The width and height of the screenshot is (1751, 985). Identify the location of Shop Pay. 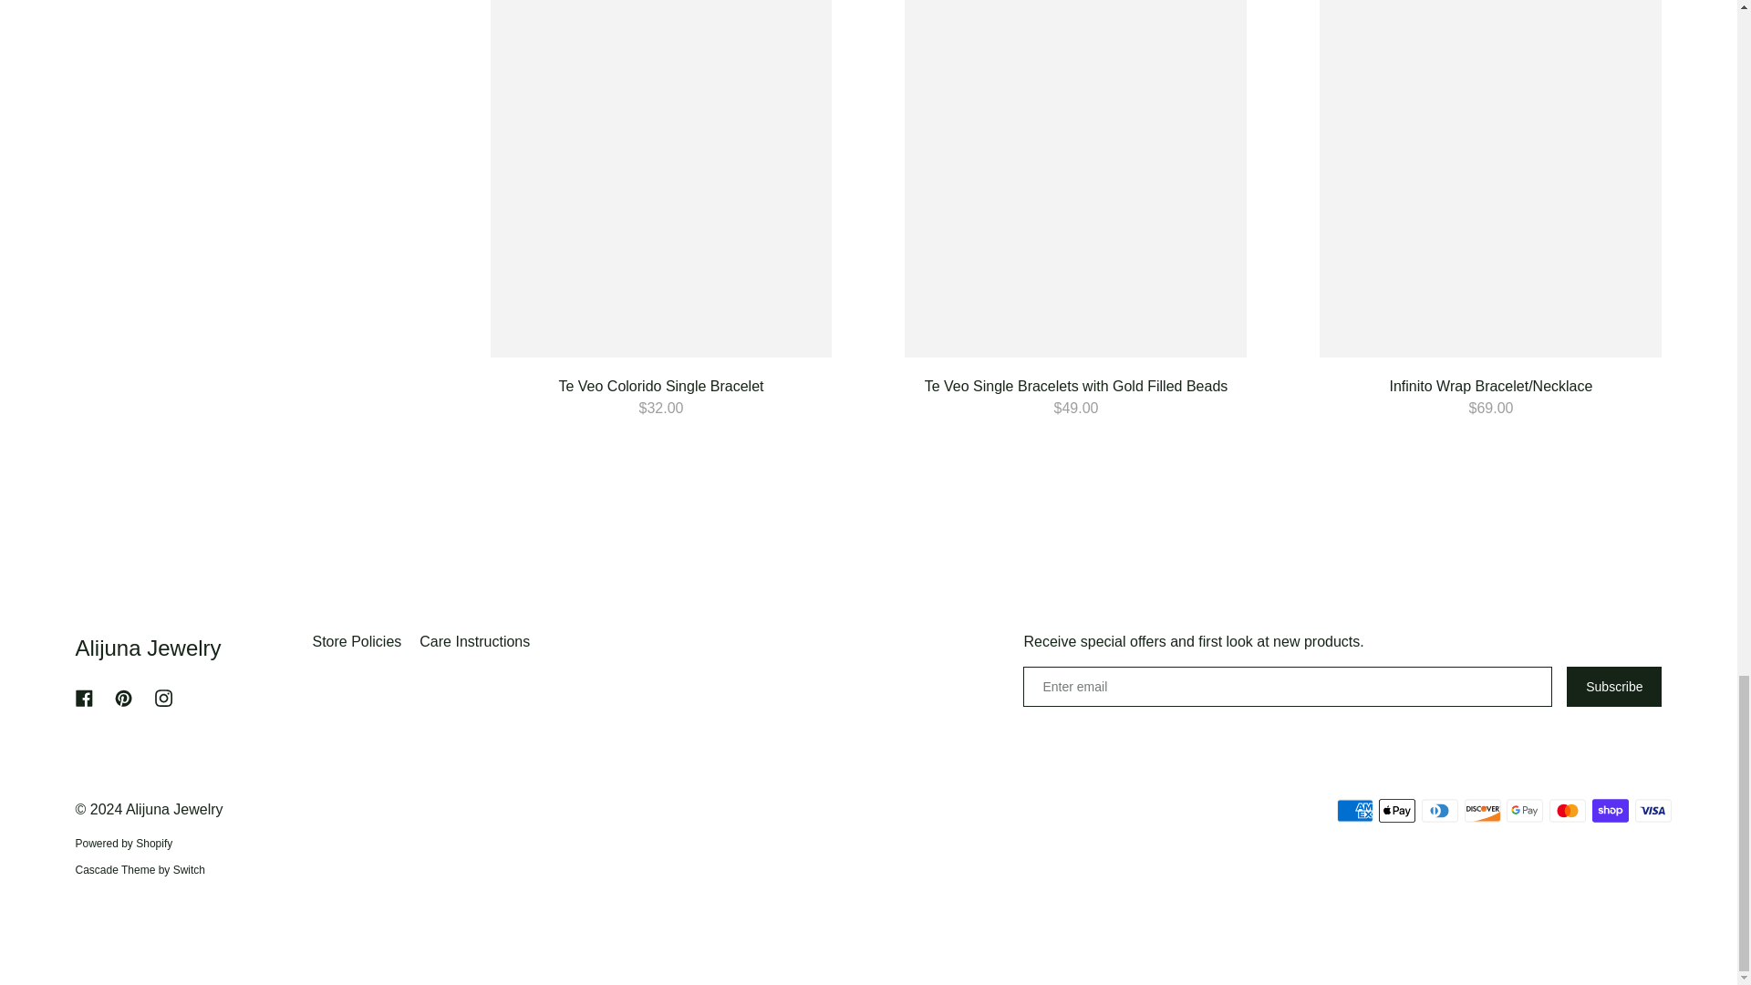
(1610, 810).